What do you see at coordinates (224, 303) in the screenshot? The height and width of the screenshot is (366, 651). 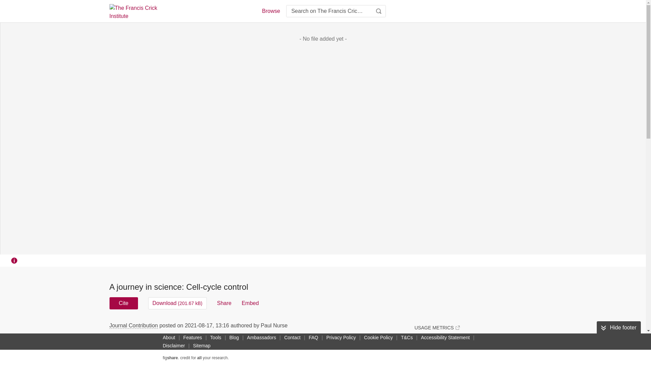 I see `Share` at bounding box center [224, 303].